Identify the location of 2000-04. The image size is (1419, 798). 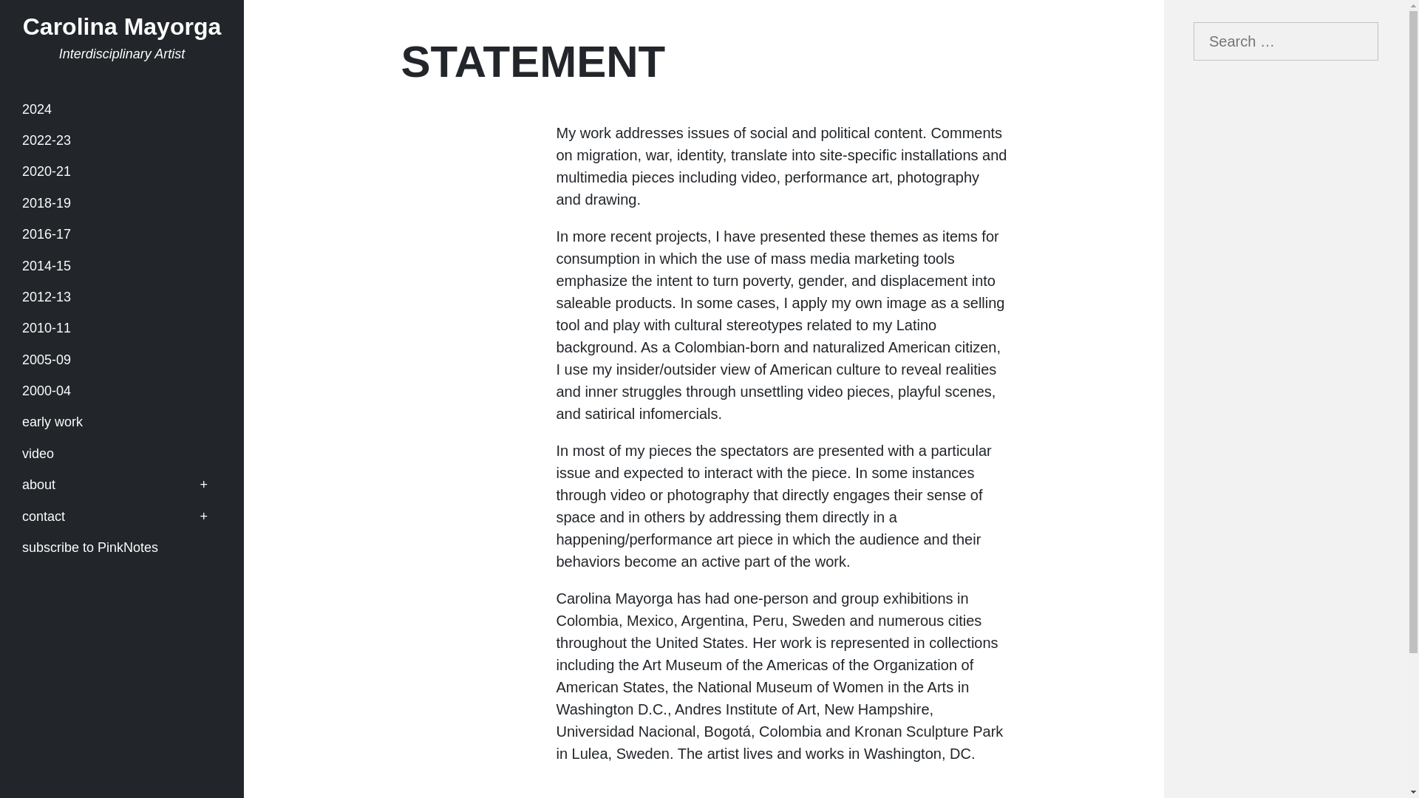
(121, 390).